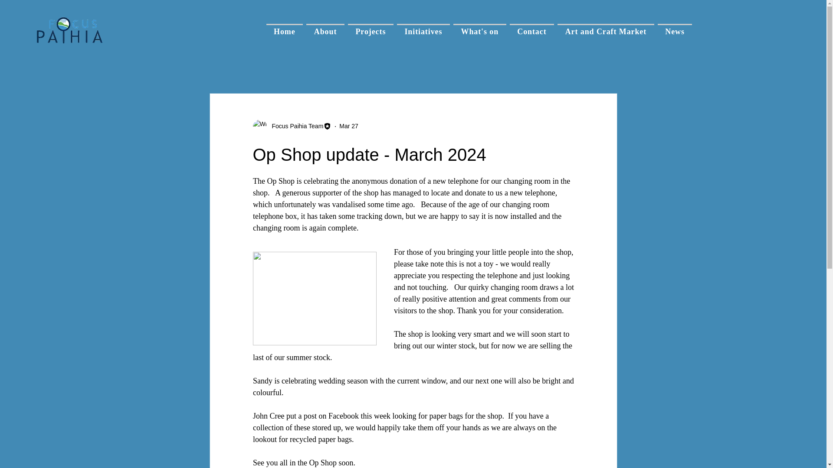 The image size is (833, 468). What do you see at coordinates (371, 31) in the screenshot?
I see `Projects` at bounding box center [371, 31].